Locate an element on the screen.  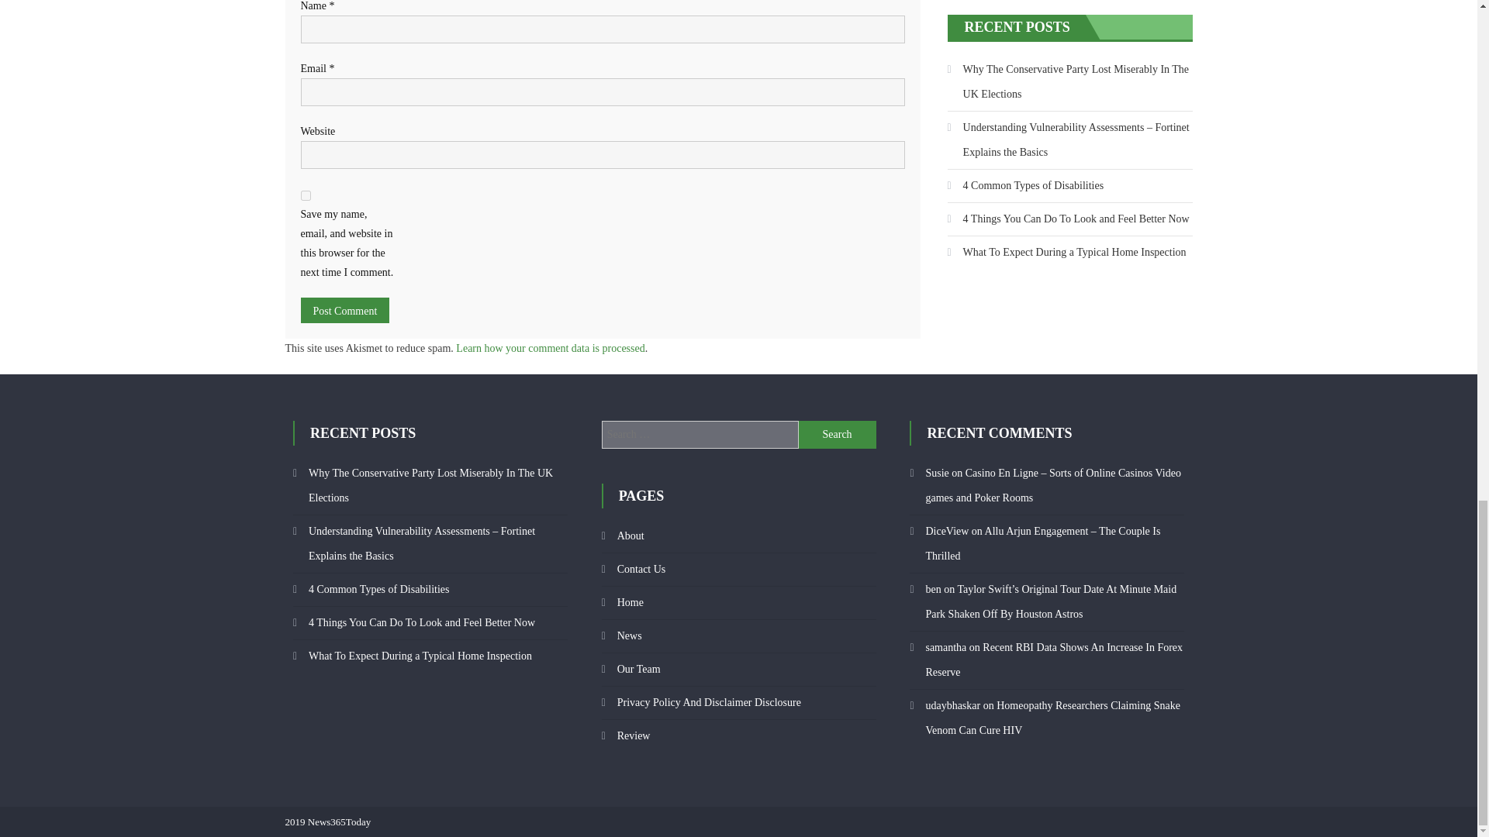
Search is located at coordinates (838, 434).